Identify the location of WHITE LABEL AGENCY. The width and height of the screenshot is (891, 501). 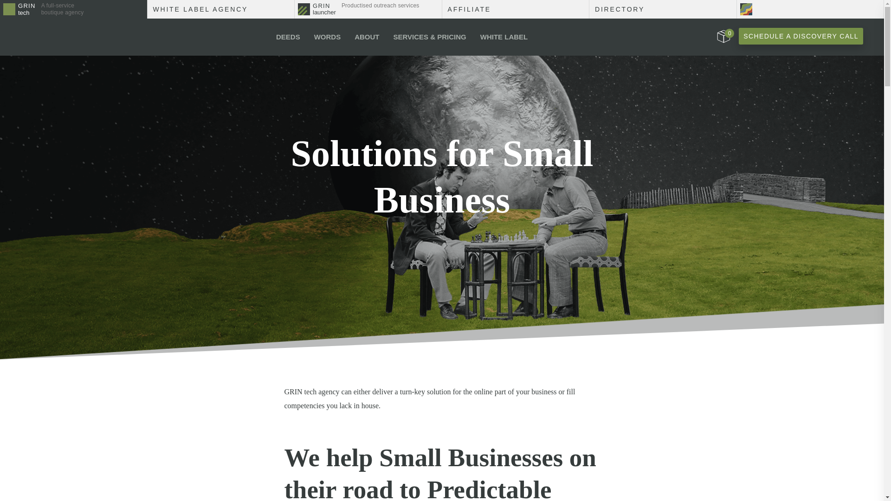
(504, 37).